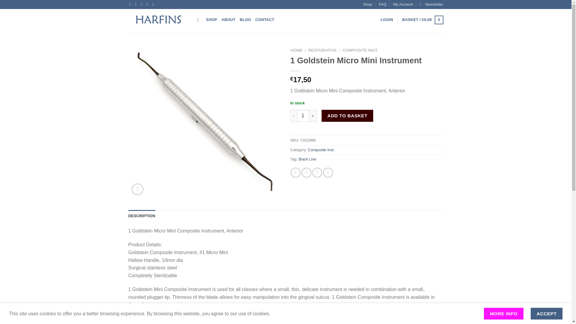  What do you see at coordinates (211, 20) in the screenshot?
I see `SHOP` at bounding box center [211, 20].